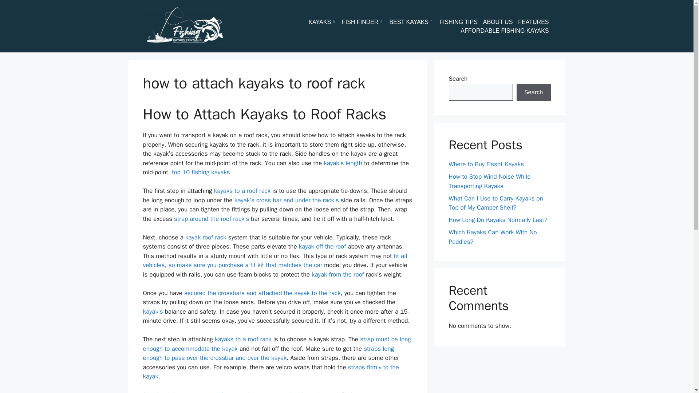 The height and width of the screenshot is (393, 699). Describe the element at coordinates (323, 246) in the screenshot. I see `kayak off the roof` at that location.